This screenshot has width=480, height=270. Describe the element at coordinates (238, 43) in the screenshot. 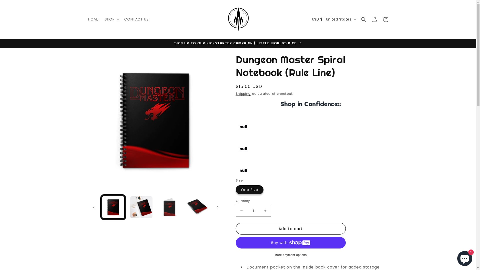

I see `SIGN UP TO OUR KICKSTARTER CAMPAIGN | LITTLE WORLDS DICE` at that location.